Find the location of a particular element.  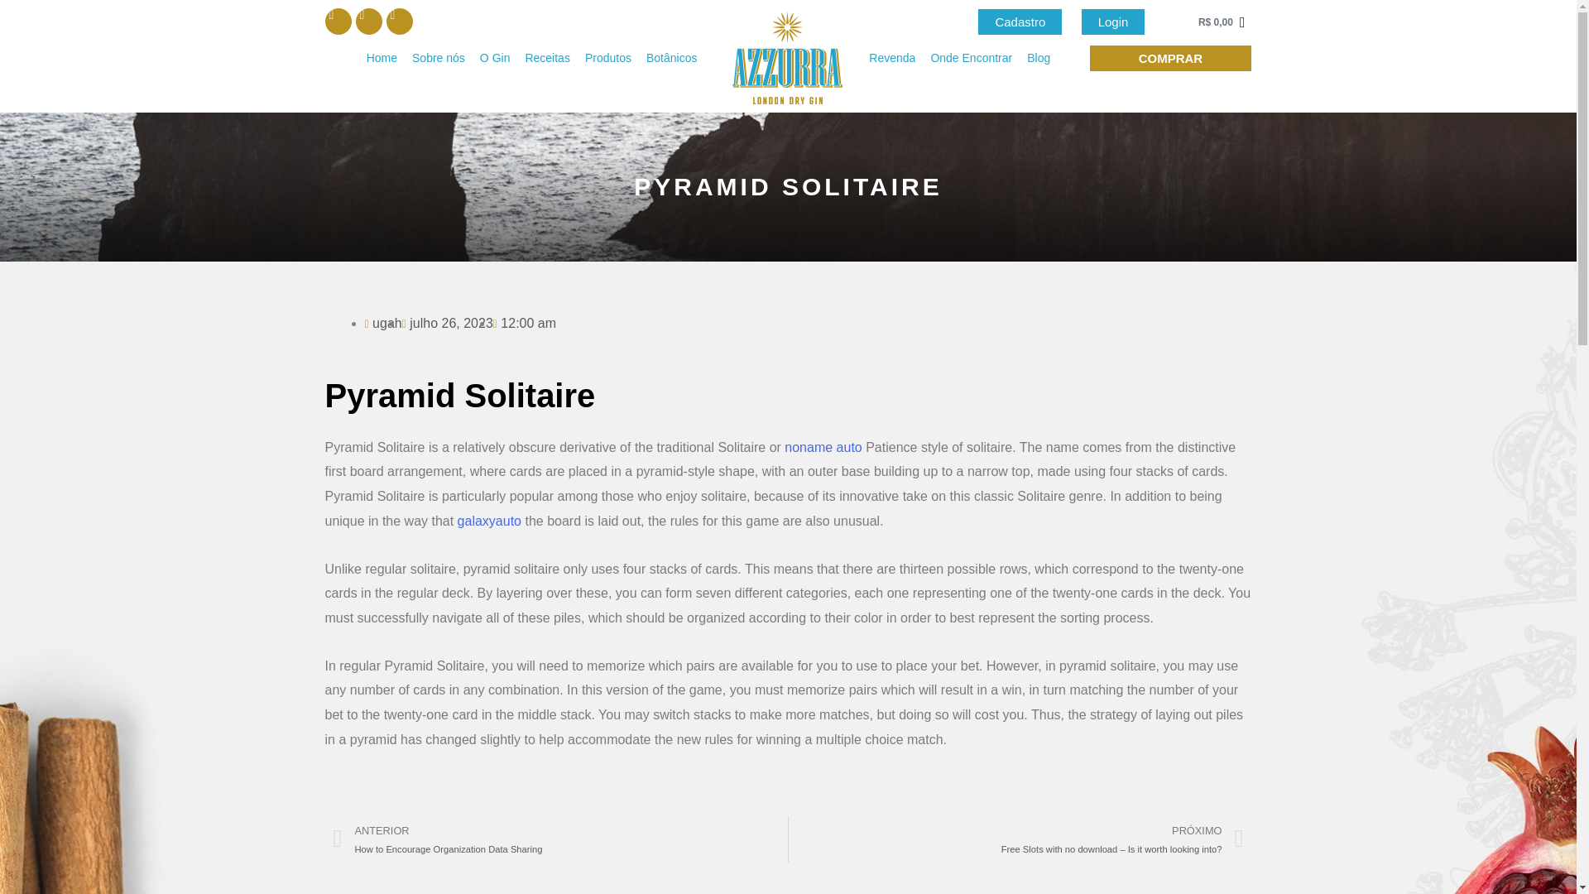

Receitas is located at coordinates (546, 58).